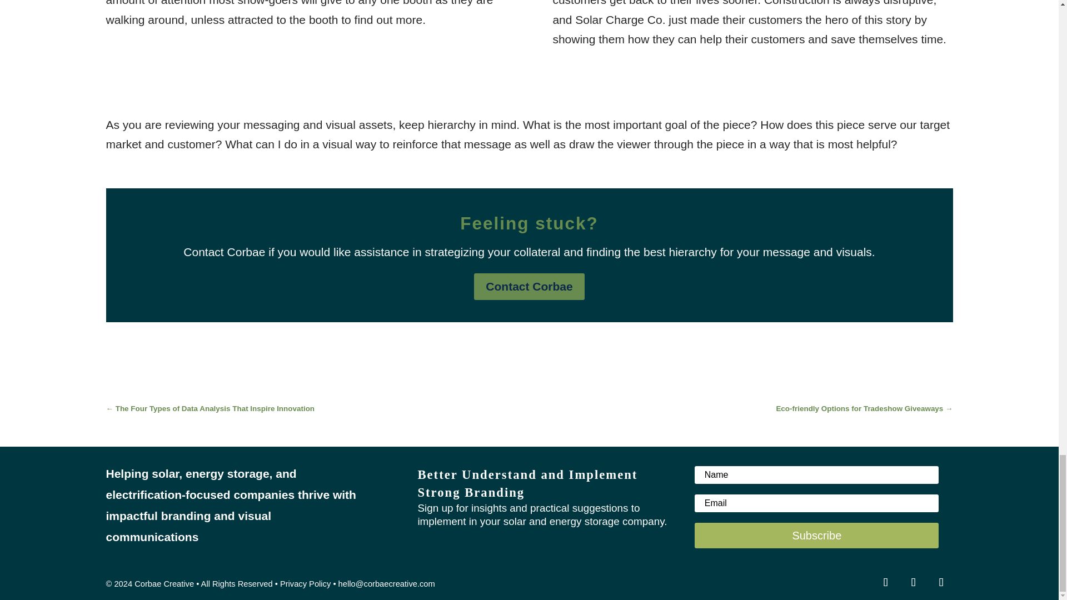  What do you see at coordinates (913, 582) in the screenshot?
I see `Follow on X` at bounding box center [913, 582].